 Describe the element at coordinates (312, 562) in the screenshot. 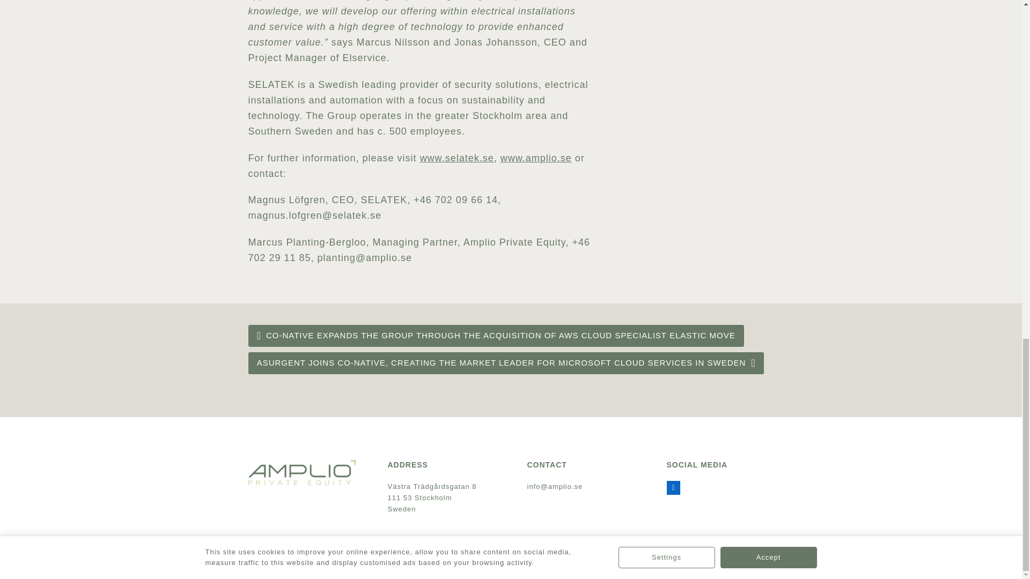

I see `designrepublic.se` at that location.